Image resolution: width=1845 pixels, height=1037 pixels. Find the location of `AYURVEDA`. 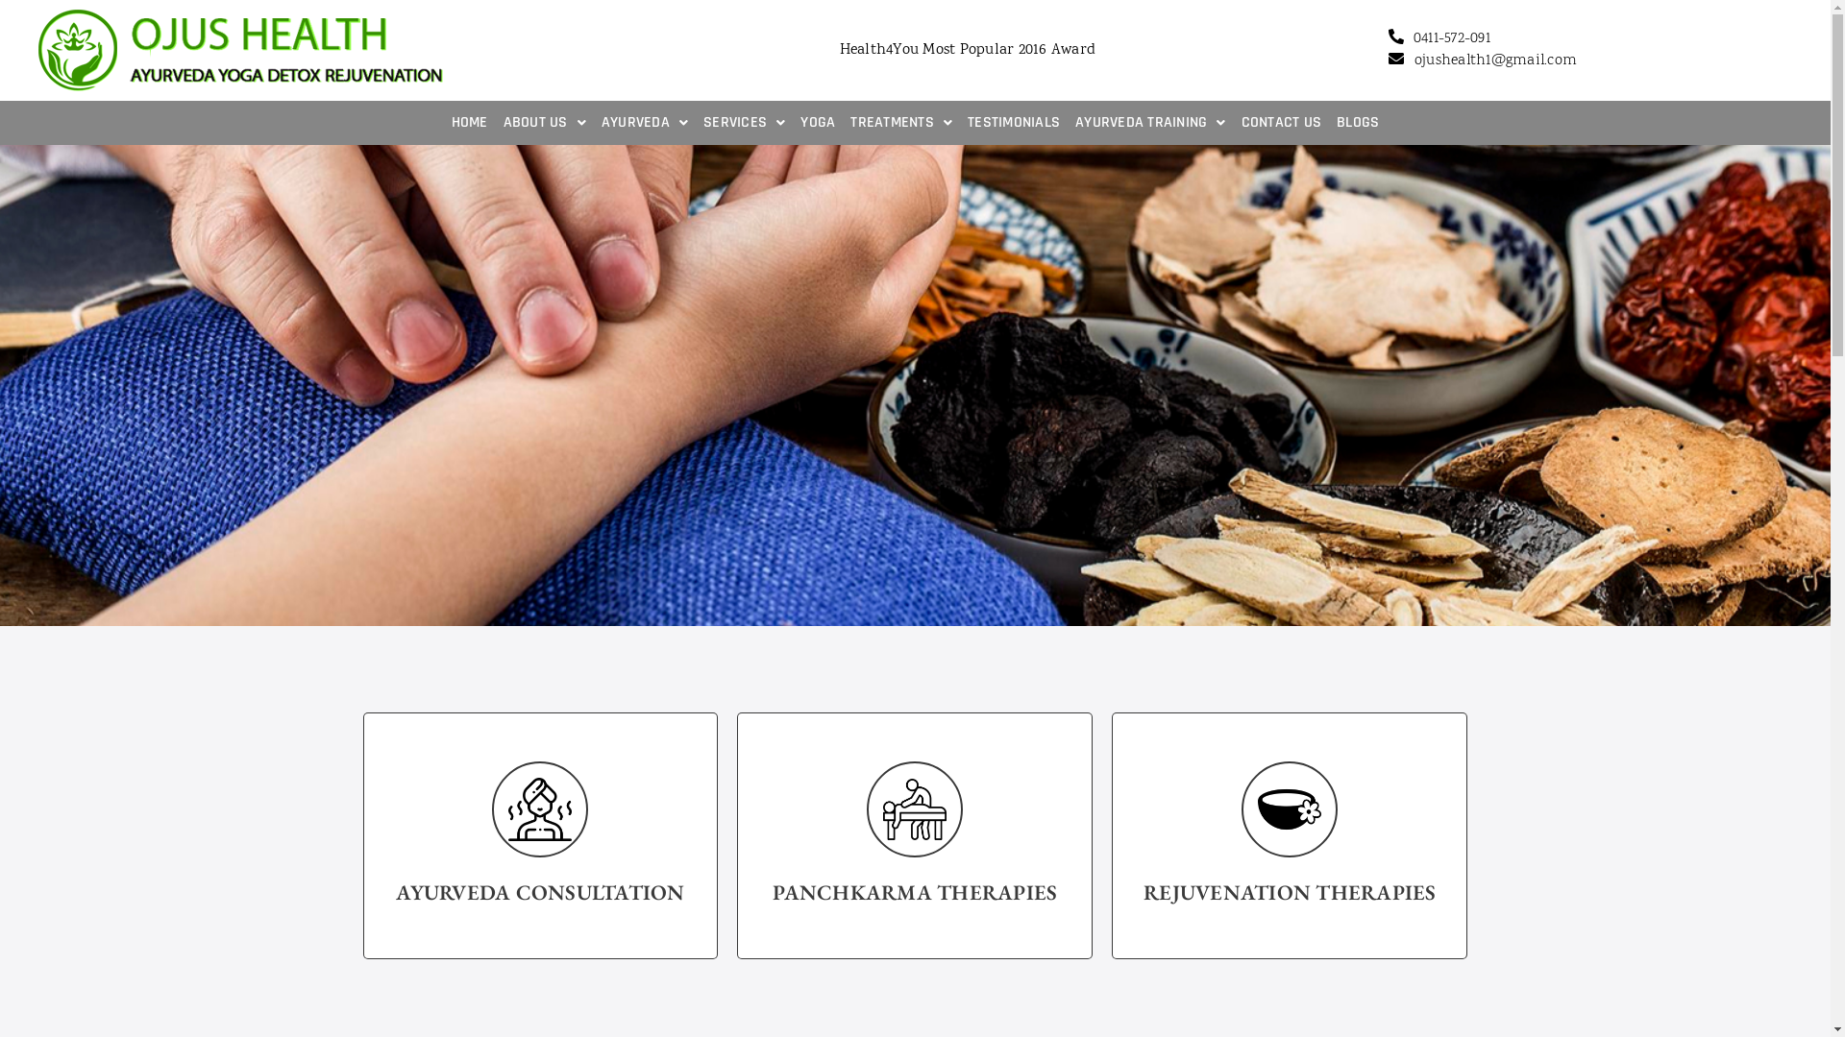

AYURVEDA is located at coordinates (645, 123).